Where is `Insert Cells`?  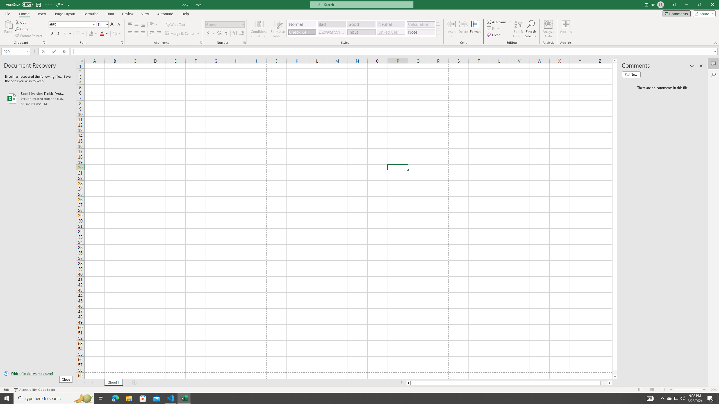
Insert Cells is located at coordinates (452, 24).